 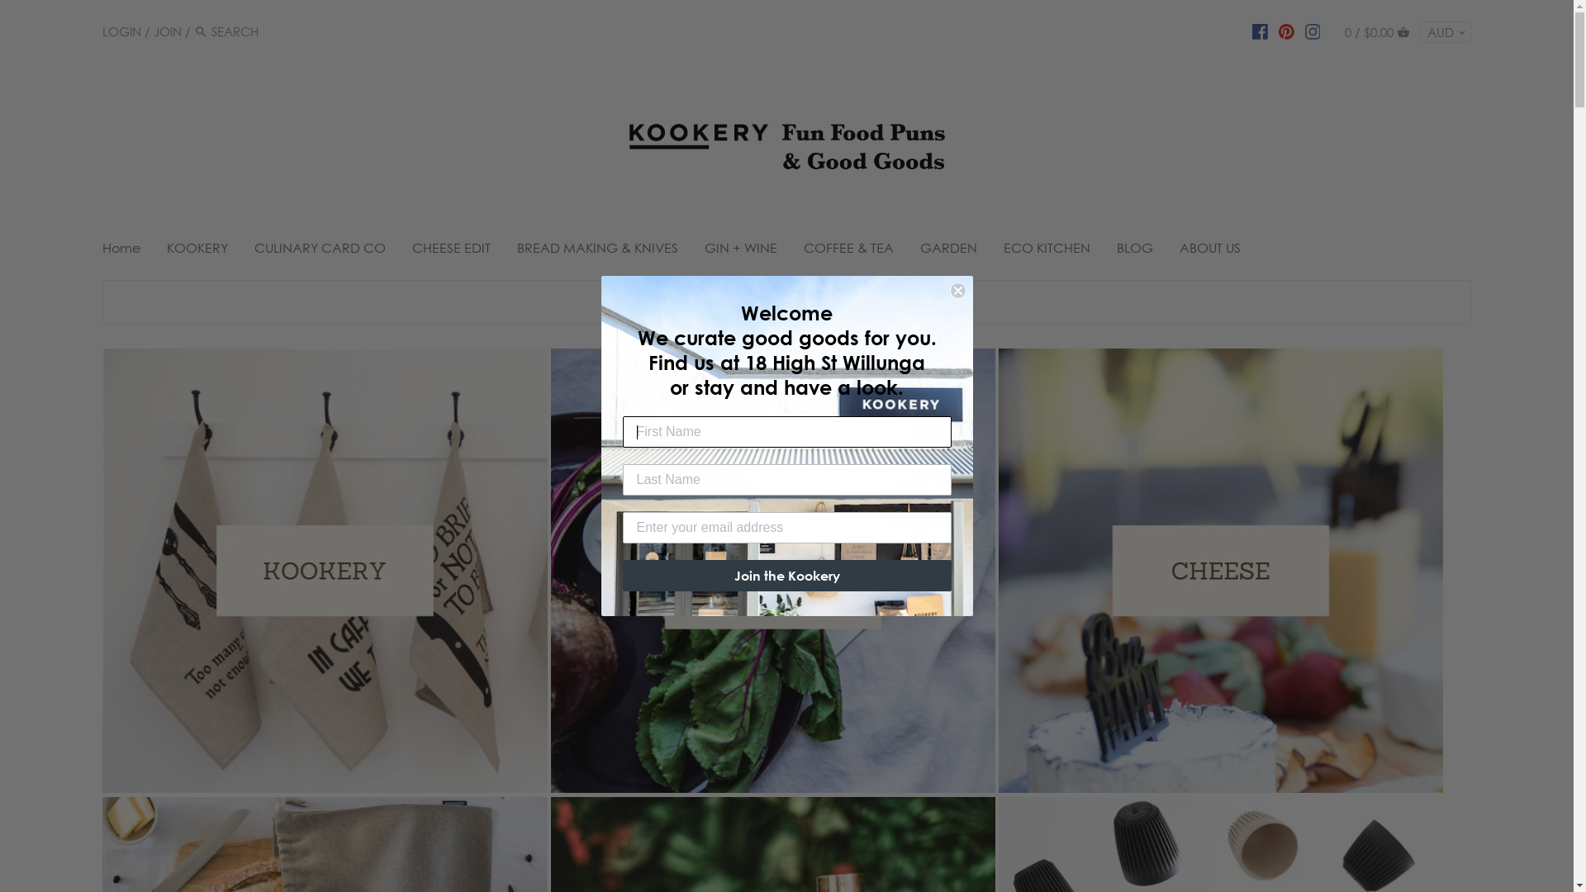 I want to click on GIN + WINE, so click(x=741, y=251).